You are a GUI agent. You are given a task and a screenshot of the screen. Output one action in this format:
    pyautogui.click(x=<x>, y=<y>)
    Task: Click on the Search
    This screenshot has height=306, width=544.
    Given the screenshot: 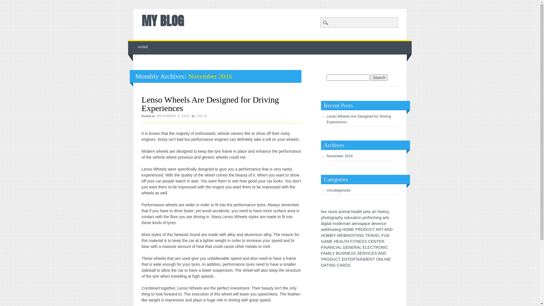 What is the action you would take?
    pyautogui.click(x=8, y=3)
    